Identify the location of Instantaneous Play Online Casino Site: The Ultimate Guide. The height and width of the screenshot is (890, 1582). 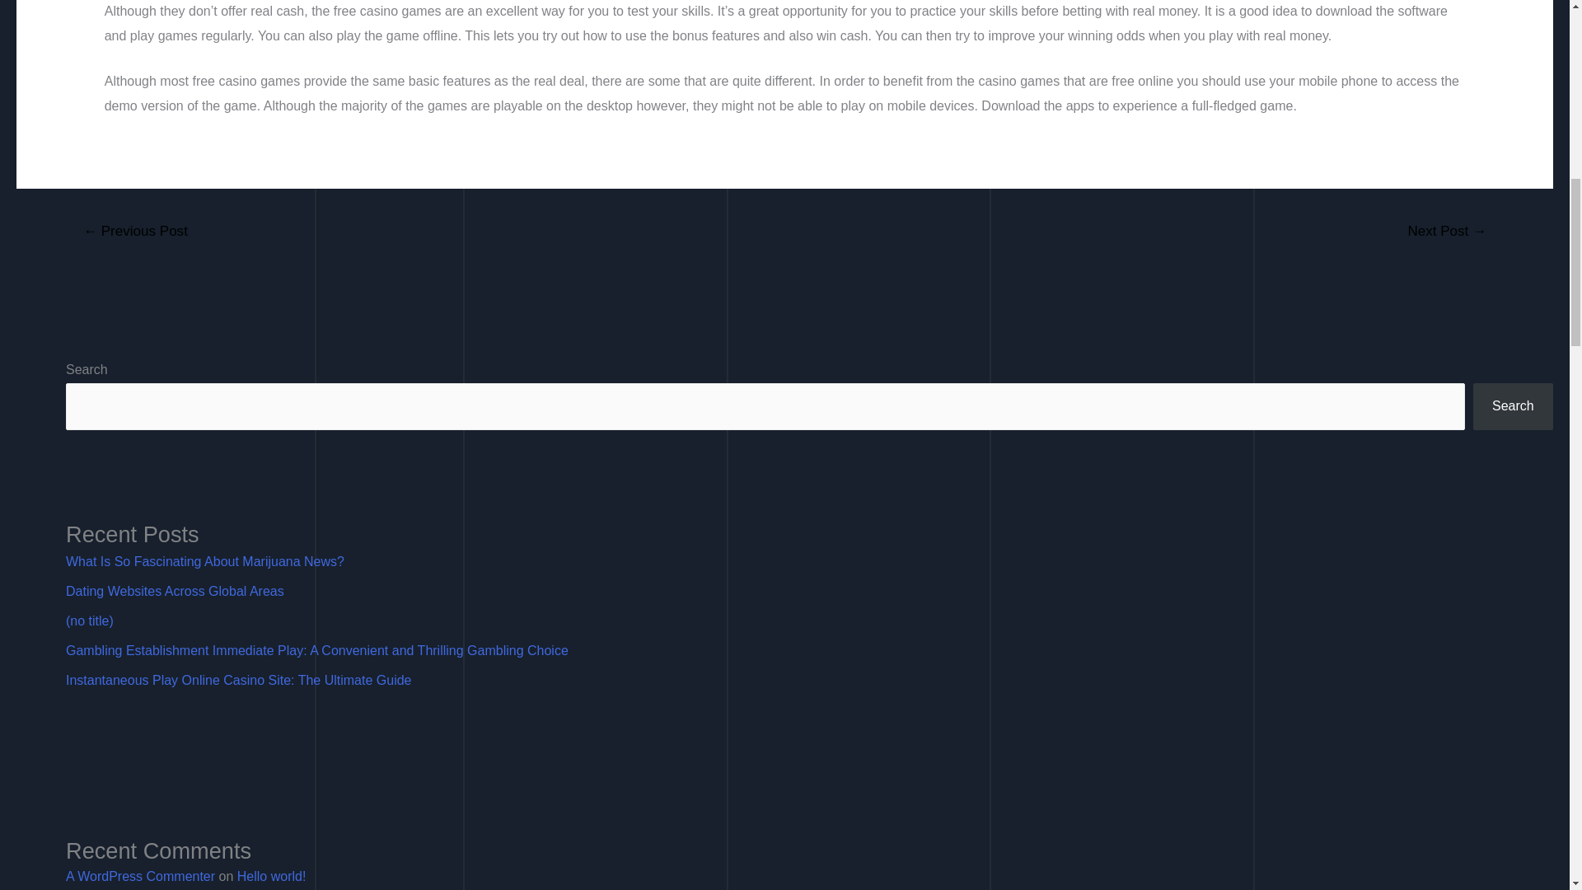
(239, 679).